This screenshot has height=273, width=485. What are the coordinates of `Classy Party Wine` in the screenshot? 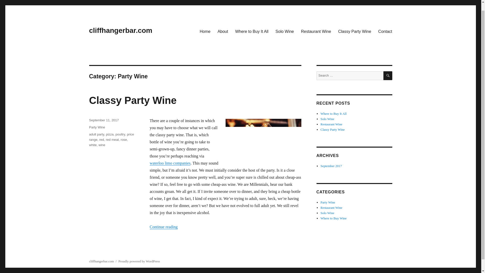 It's located at (333, 129).